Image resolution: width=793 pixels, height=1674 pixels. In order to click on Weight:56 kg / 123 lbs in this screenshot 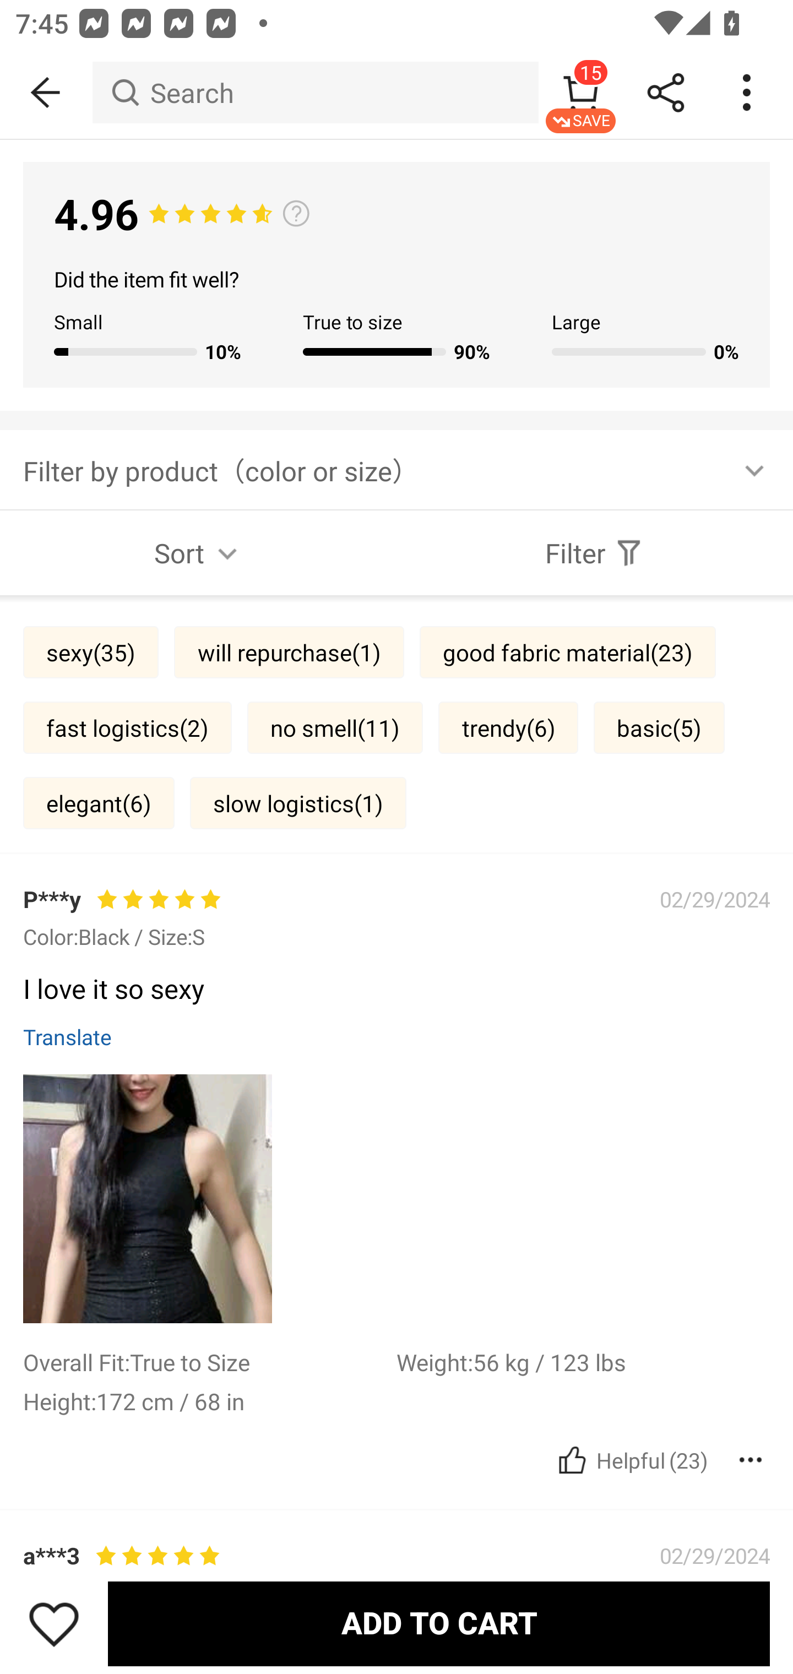, I will do `click(583, 1361)`.